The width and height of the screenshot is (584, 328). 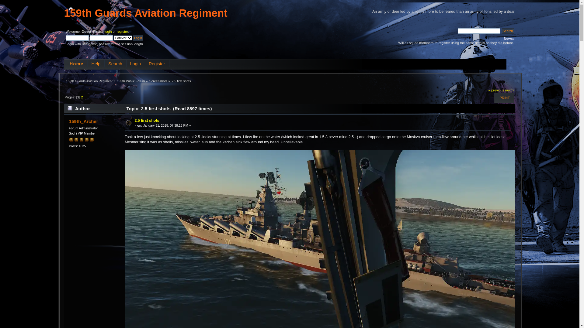 I want to click on Login, so click(x=138, y=38).